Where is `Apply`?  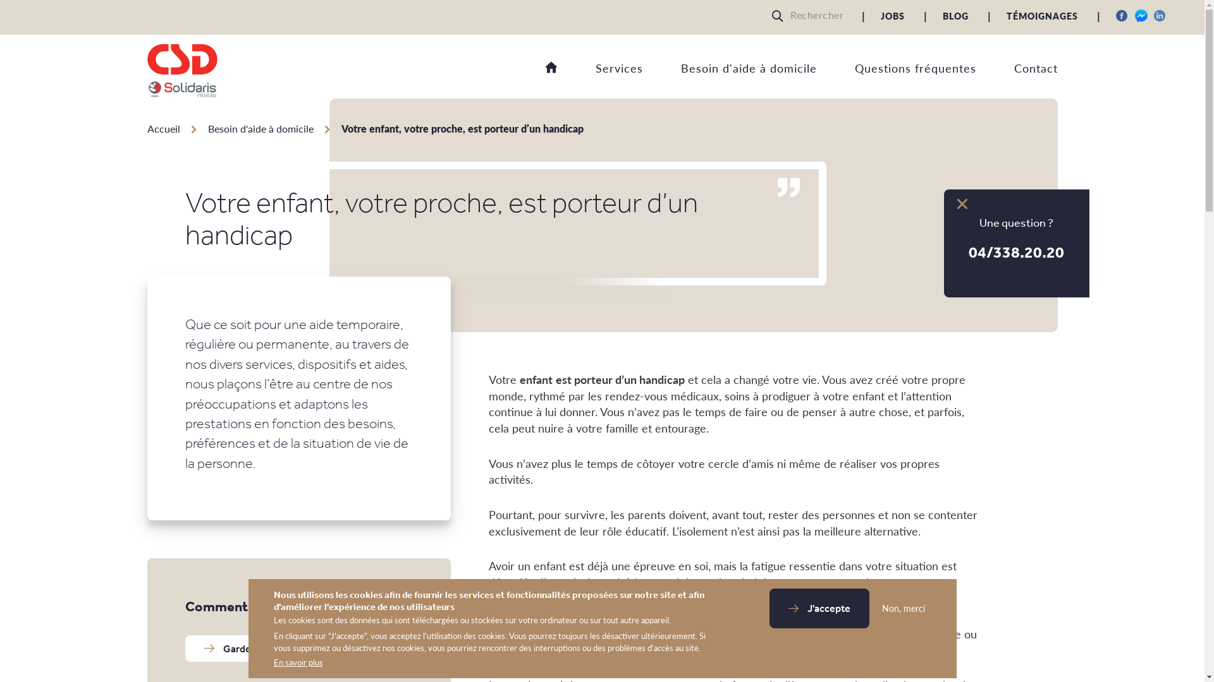 Apply is located at coordinates (781, 16).